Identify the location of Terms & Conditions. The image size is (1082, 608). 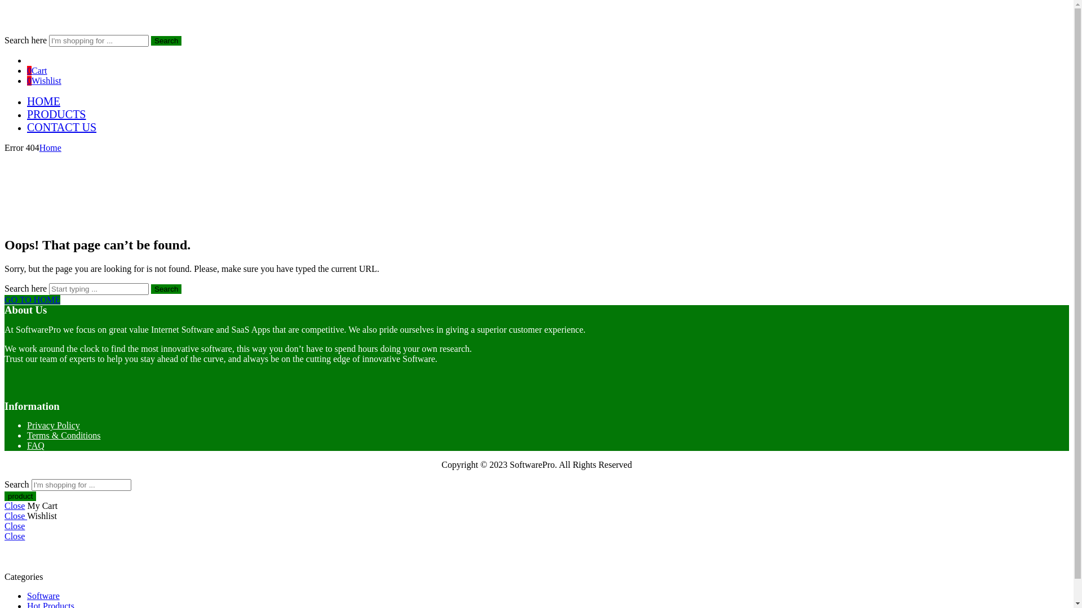
(64, 436).